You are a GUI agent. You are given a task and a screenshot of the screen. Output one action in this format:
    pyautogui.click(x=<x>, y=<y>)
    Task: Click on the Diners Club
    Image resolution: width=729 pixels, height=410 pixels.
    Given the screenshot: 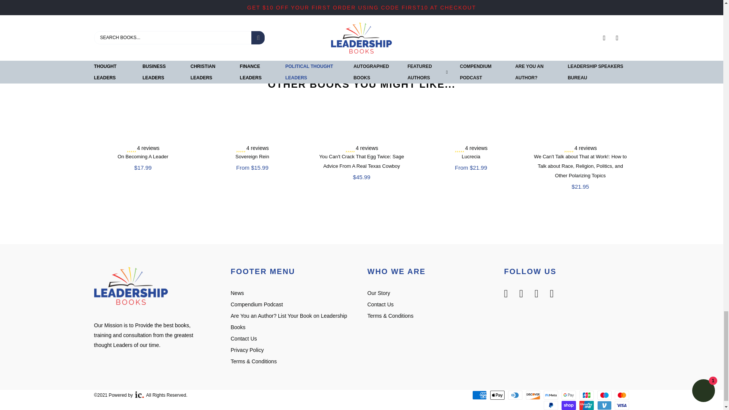 What is the action you would take?
    pyautogui.click(x=515, y=395)
    